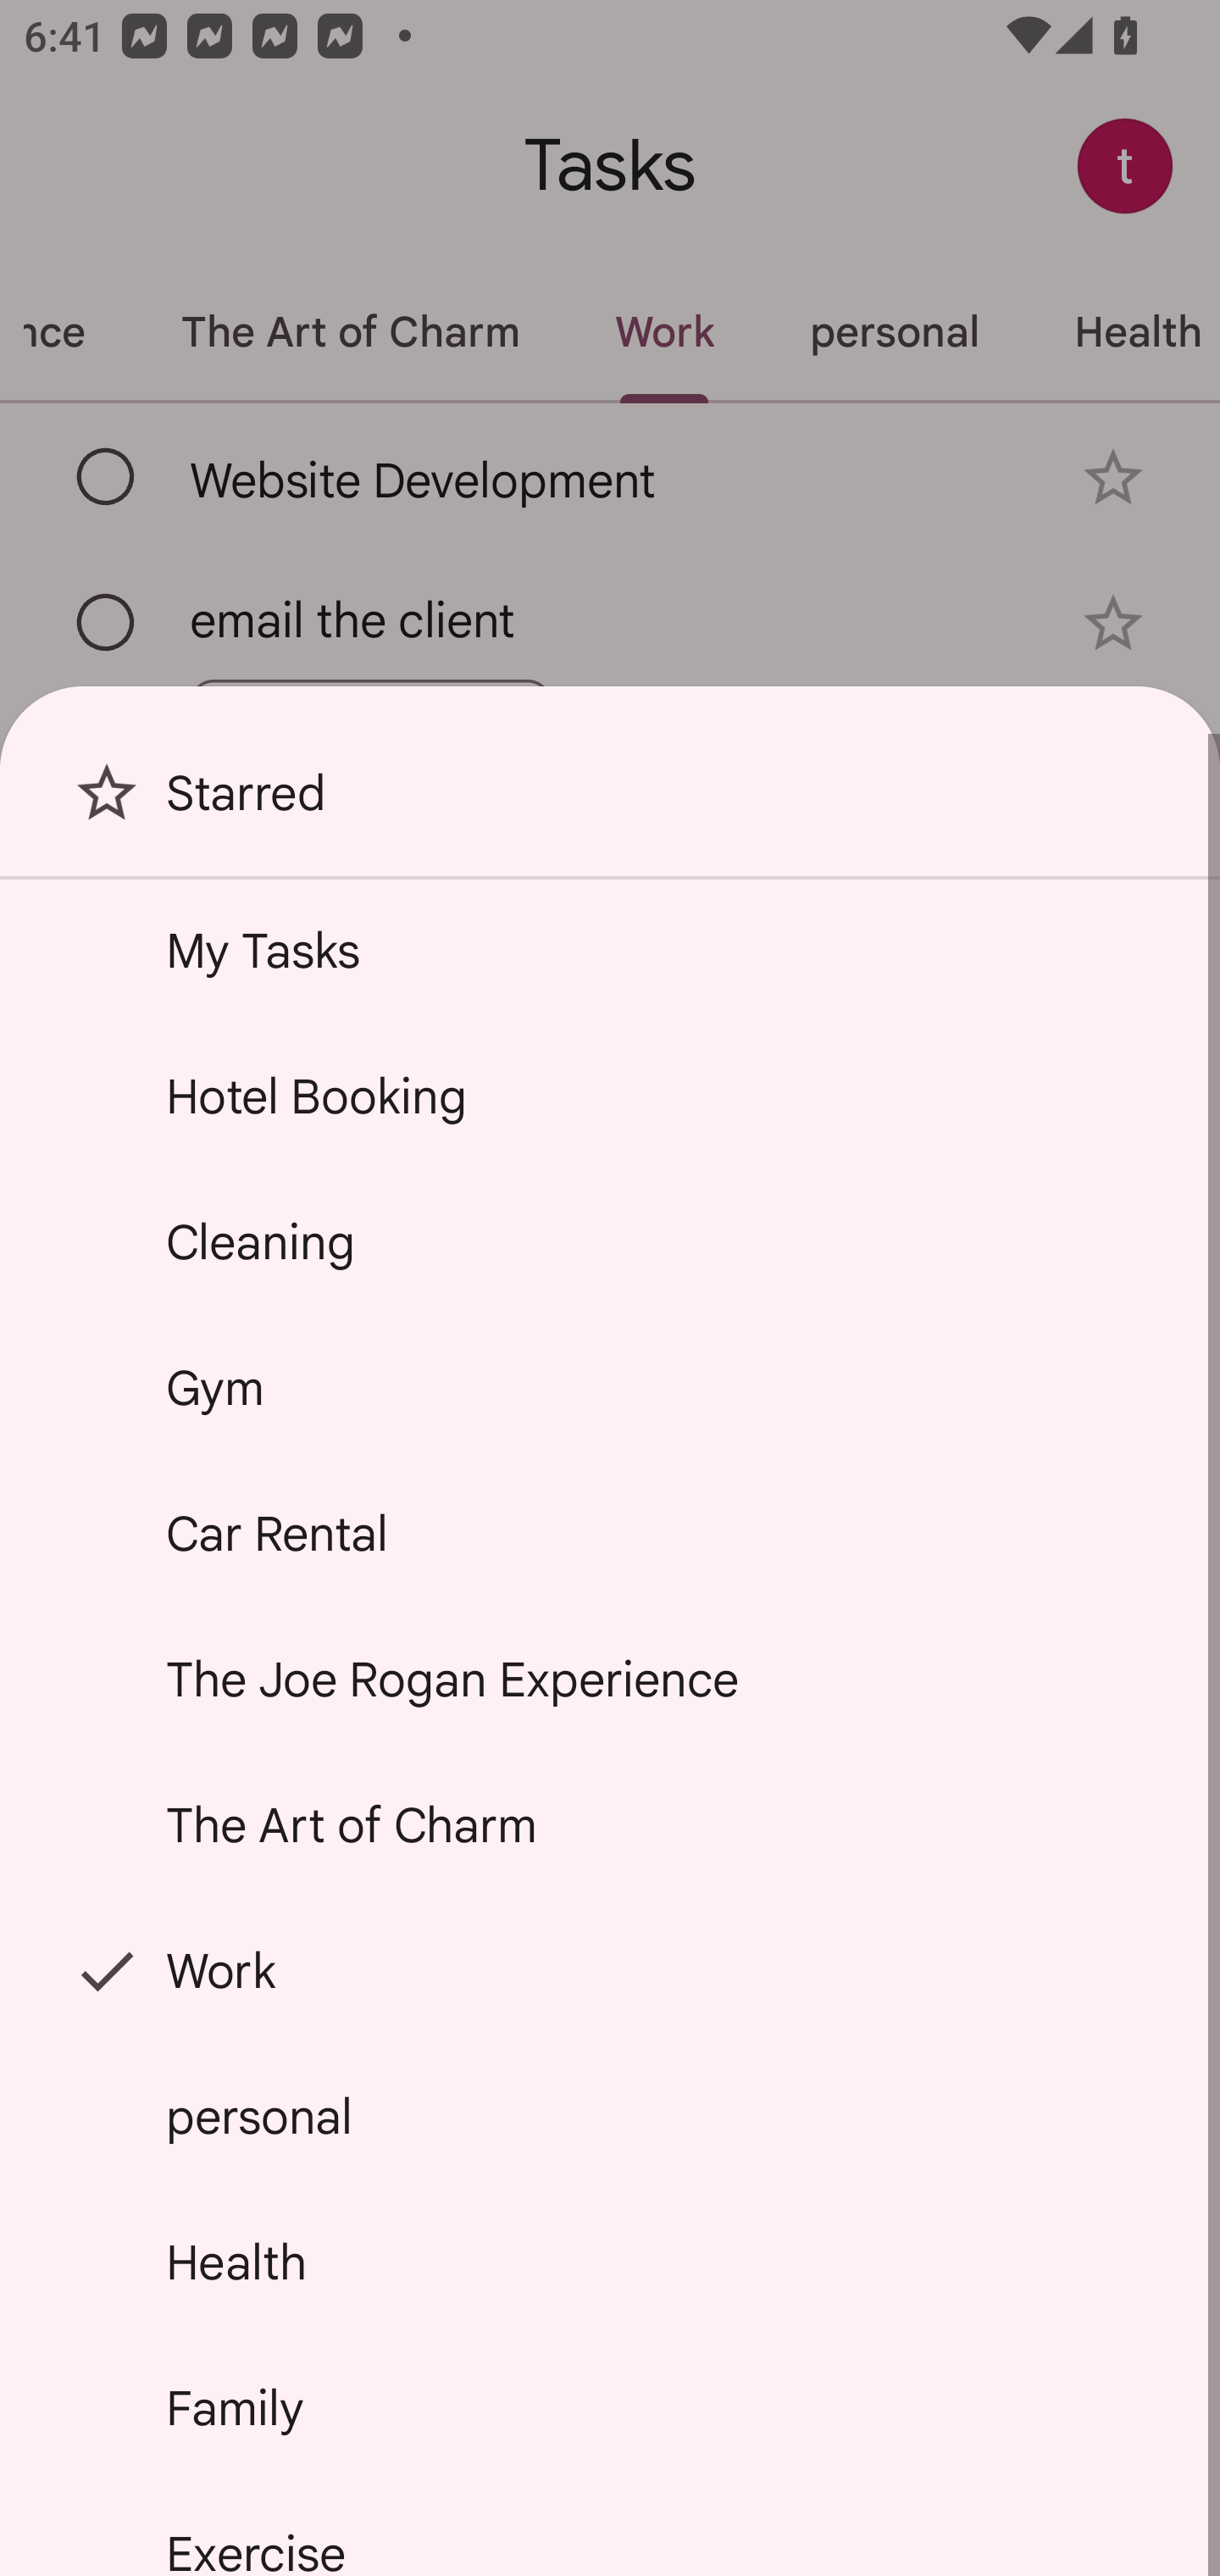  I want to click on Work, so click(610, 1971).